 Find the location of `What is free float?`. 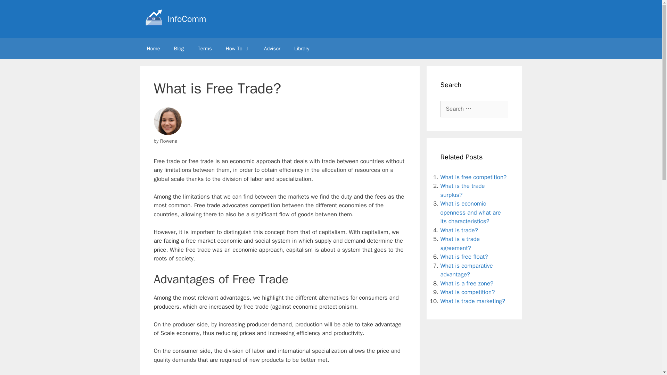

What is free float? is located at coordinates (464, 257).